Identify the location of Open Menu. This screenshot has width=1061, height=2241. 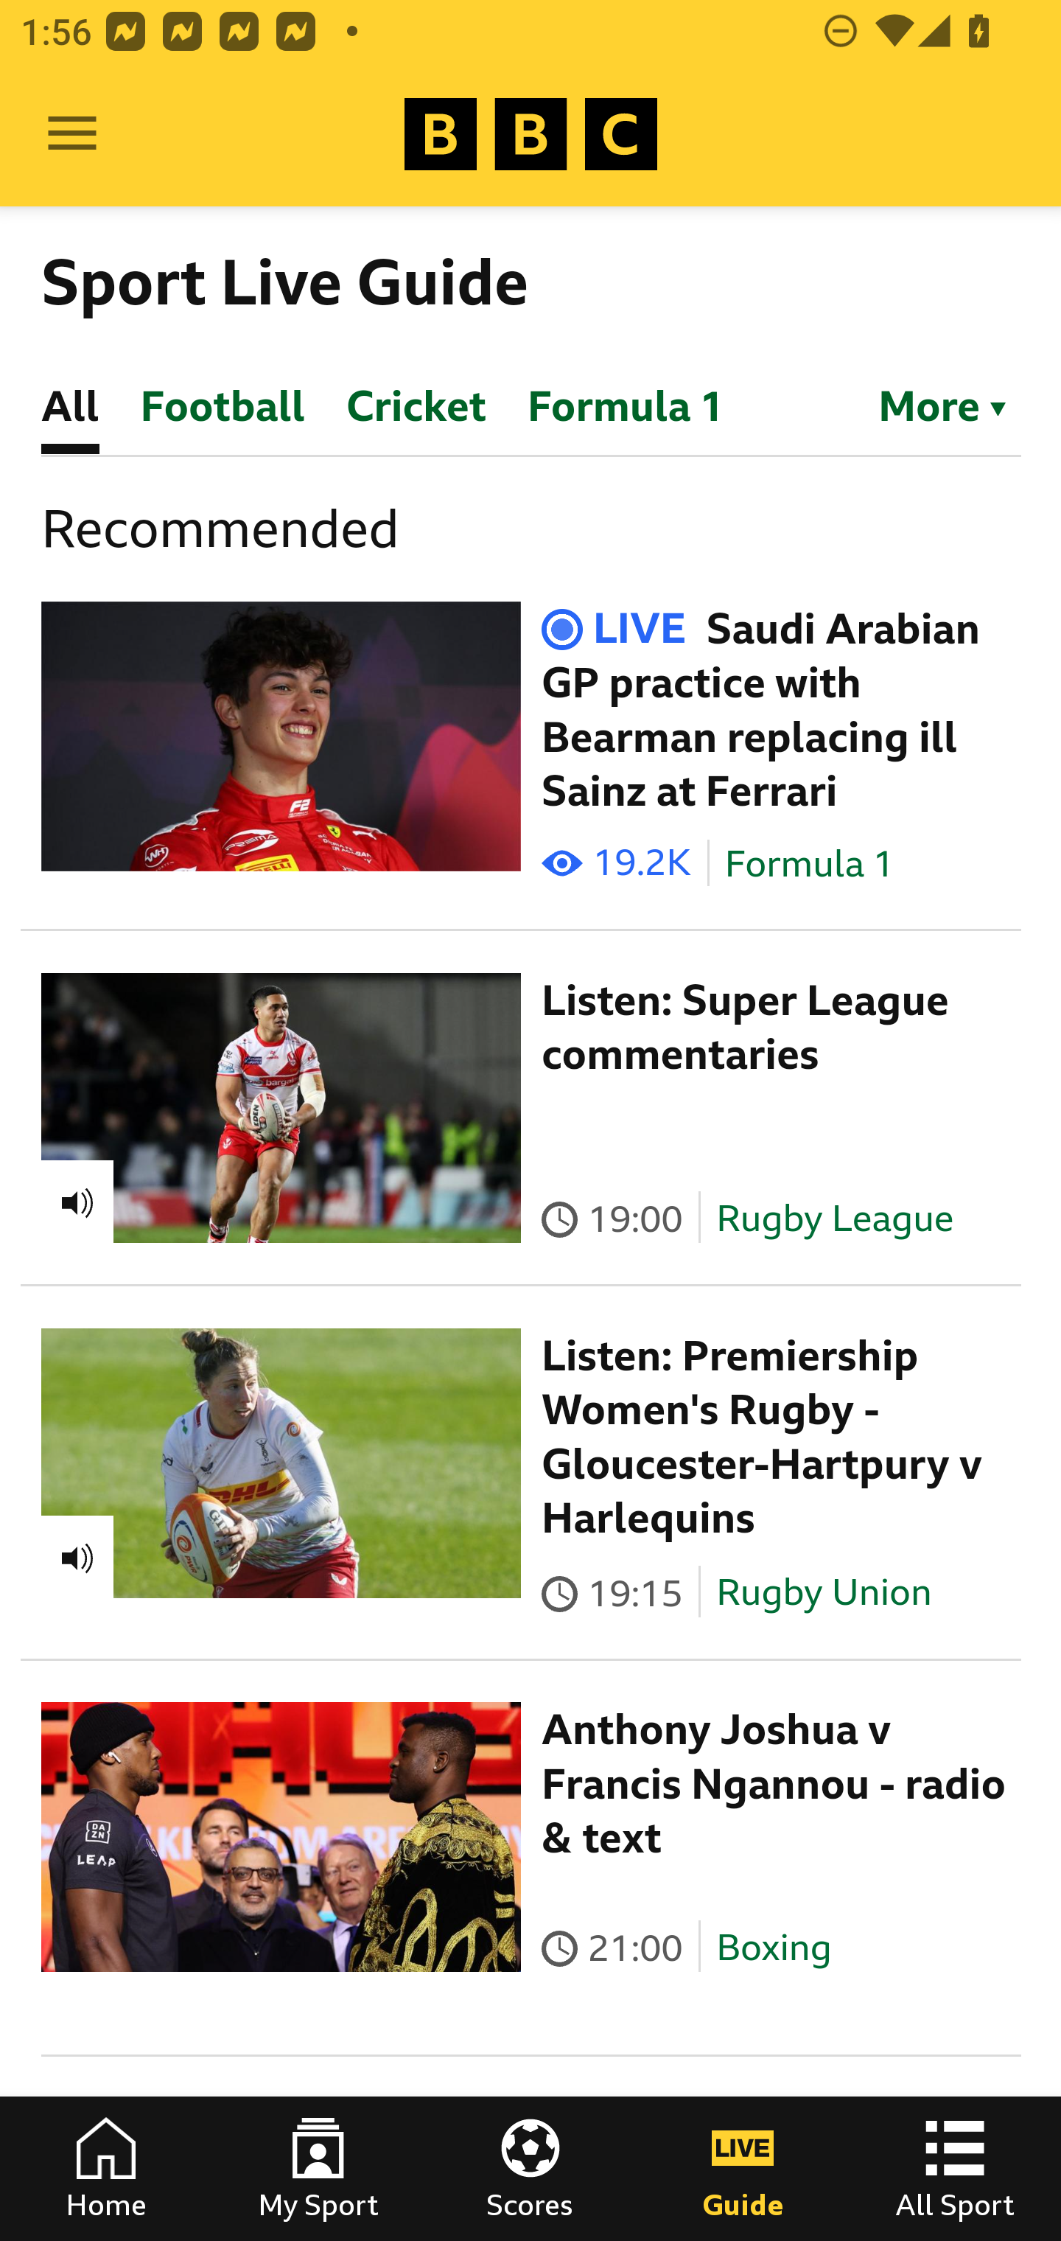
(72, 134).